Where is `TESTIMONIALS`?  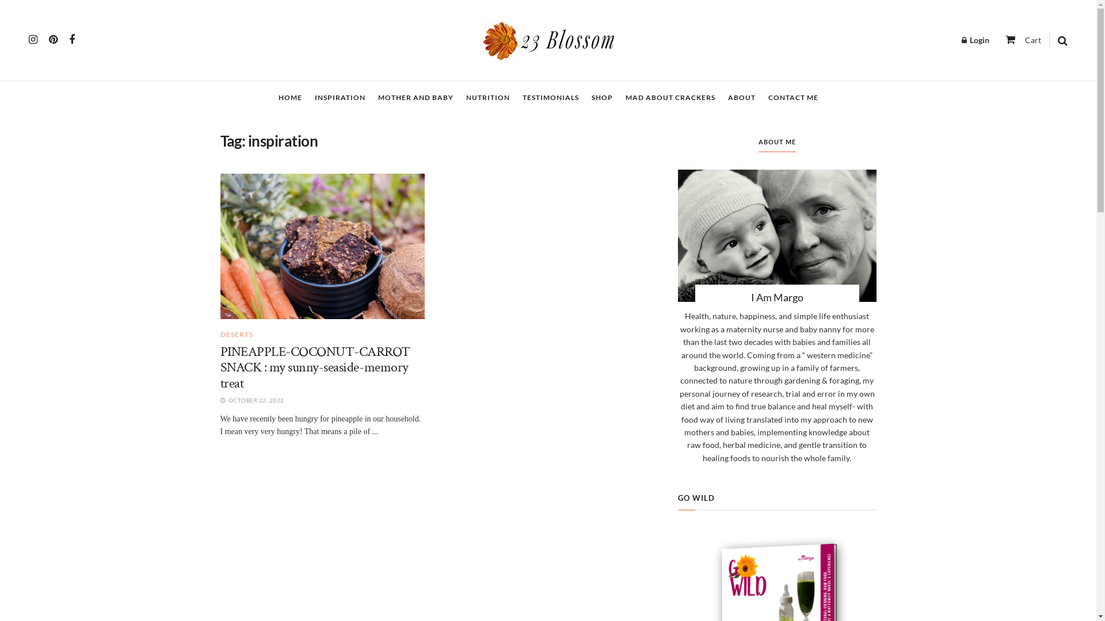
TESTIMONIALS is located at coordinates (551, 98).